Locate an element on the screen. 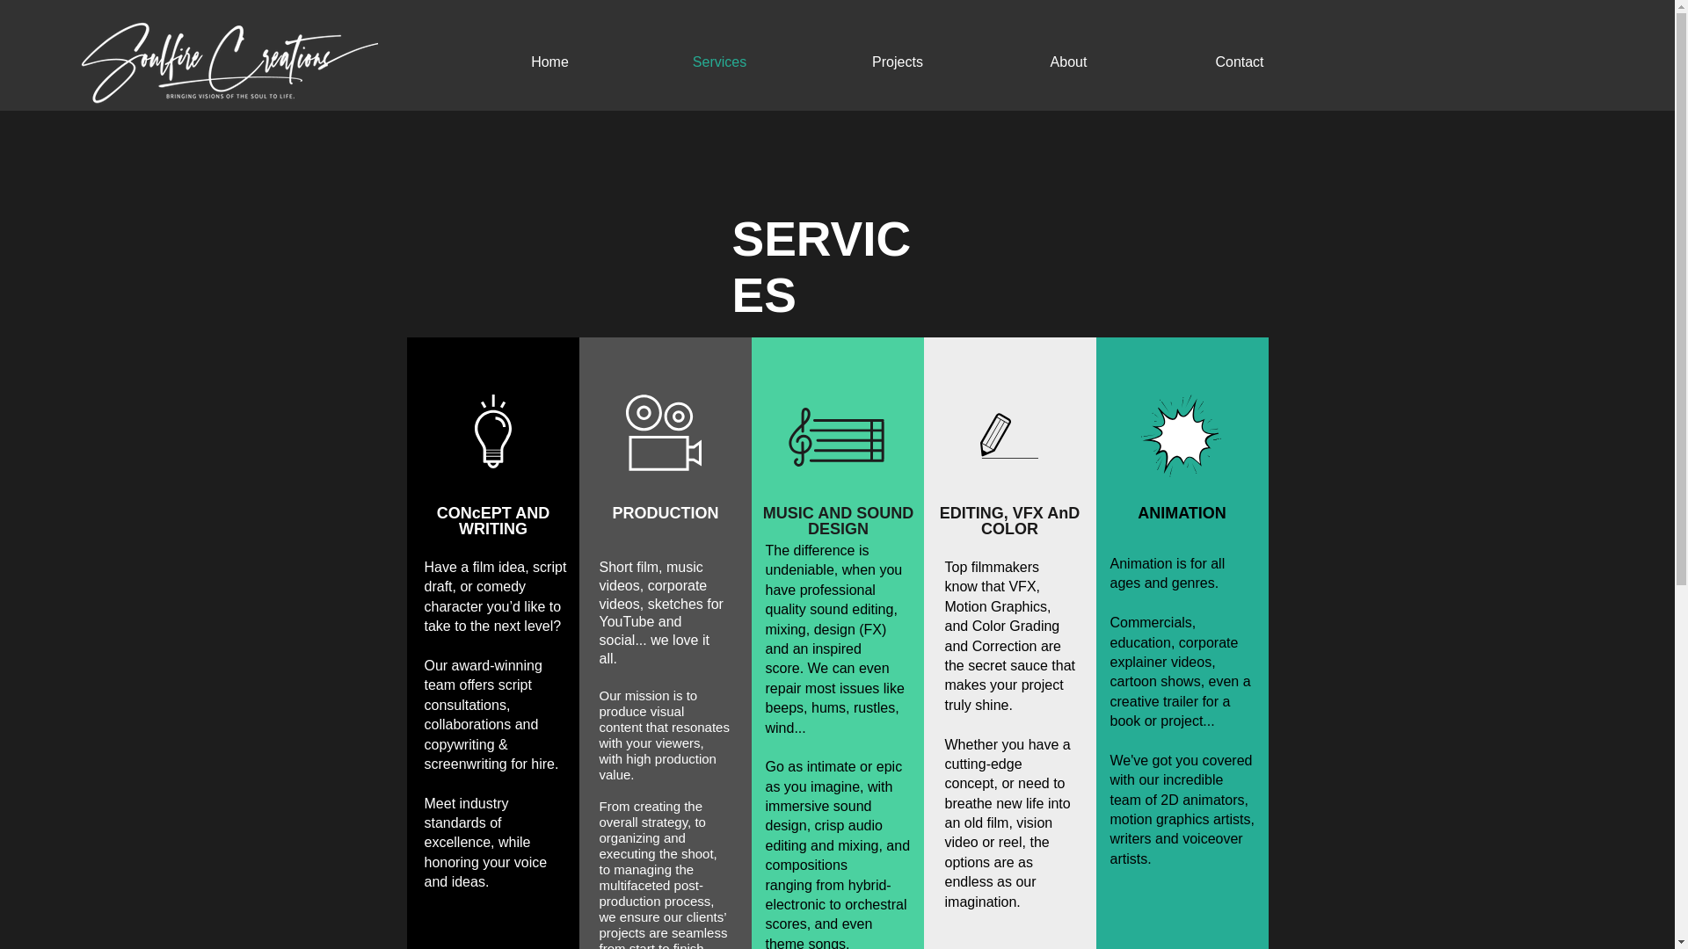  About is located at coordinates (1068, 62).